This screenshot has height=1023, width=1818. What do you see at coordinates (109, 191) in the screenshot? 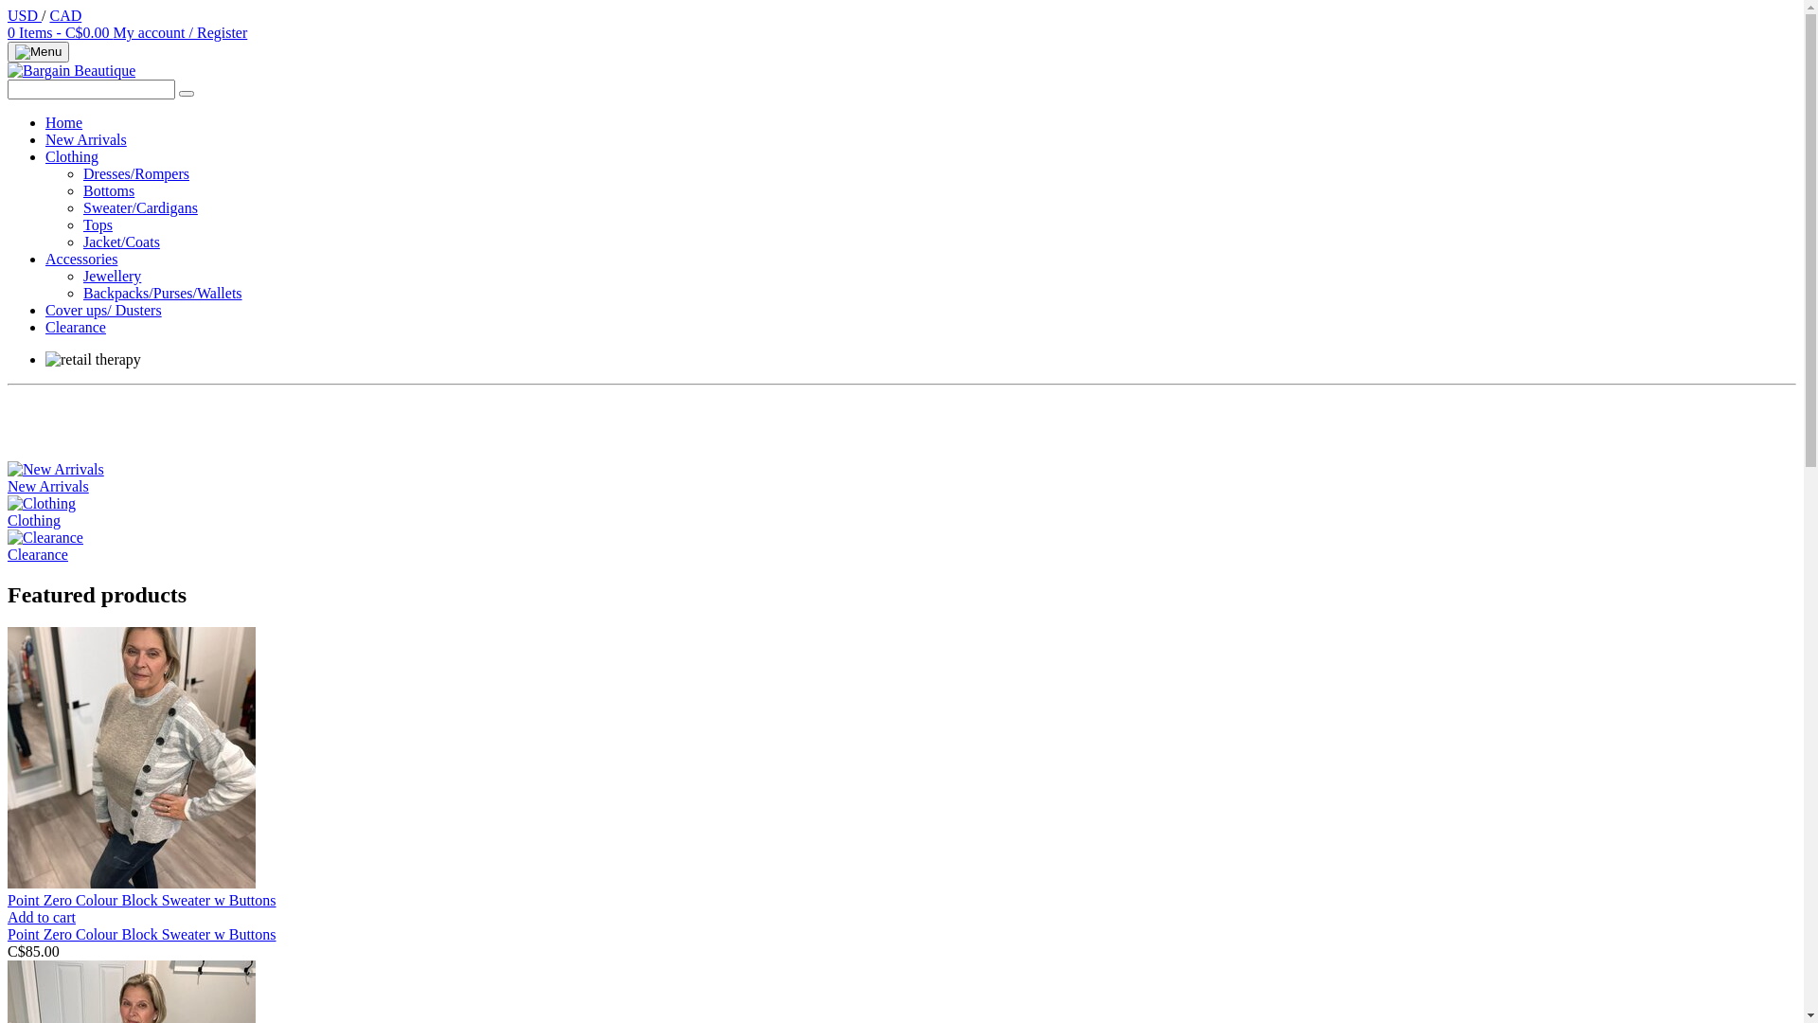
I see `Bottoms` at bounding box center [109, 191].